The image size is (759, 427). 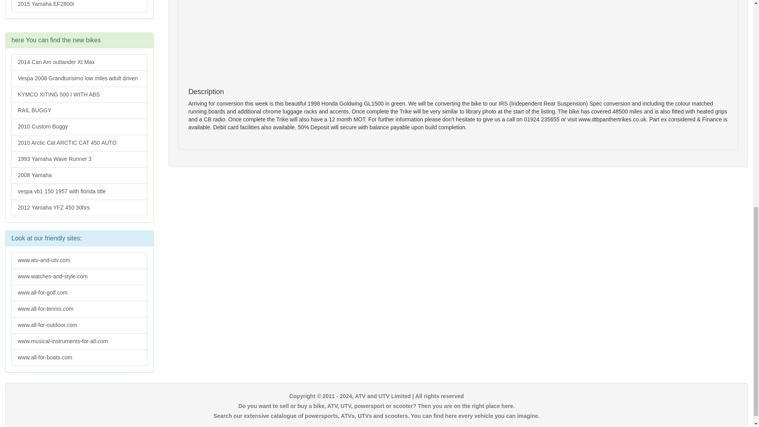 What do you see at coordinates (79, 79) in the screenshot?
I see `Vespa 2008 Grandturisimo low miles adult driven` at bounding box center [79, 79].